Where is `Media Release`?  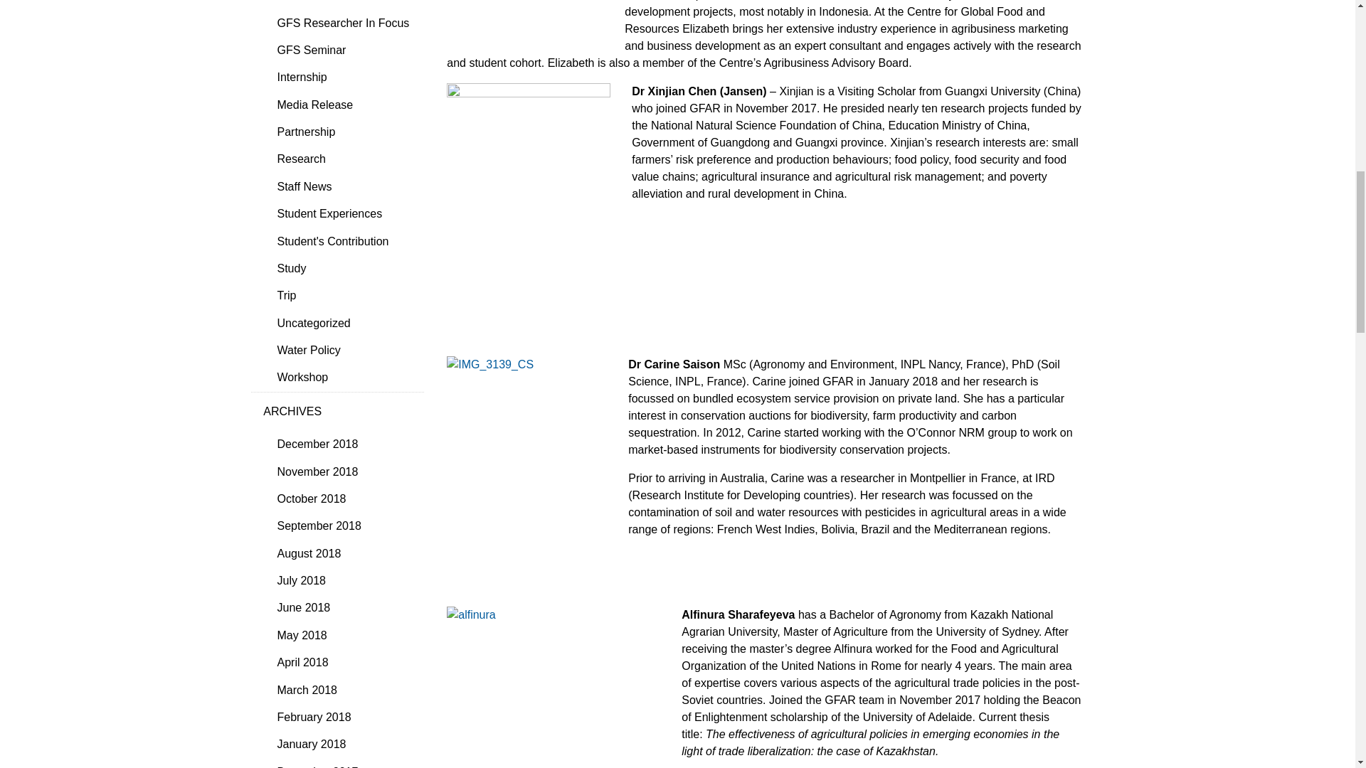 Media Release is located at coordinates (343, 105).